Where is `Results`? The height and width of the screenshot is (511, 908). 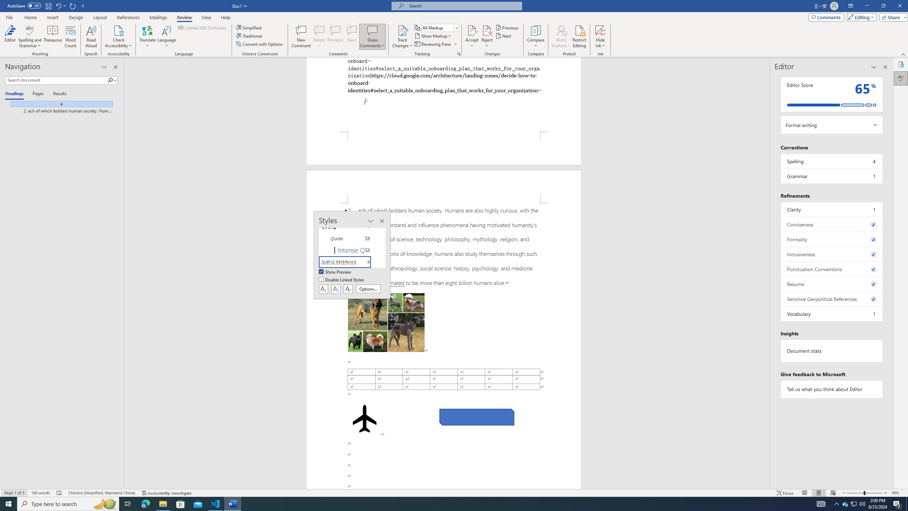 Results is located at coordinates (57, 94).